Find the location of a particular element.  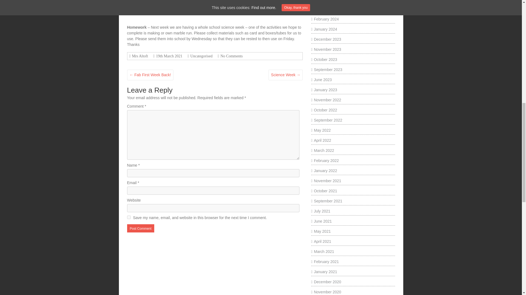

Post Comment is located at coordinates (141, 228).